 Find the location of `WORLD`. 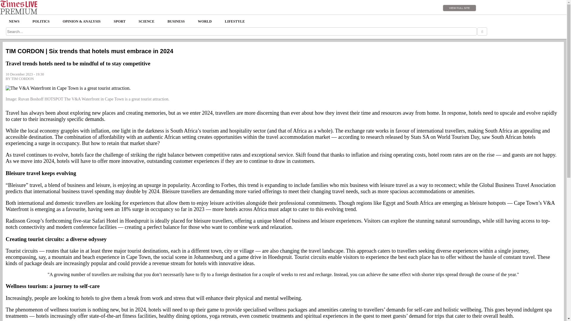

WORLD is located at coordinates (205, 21).